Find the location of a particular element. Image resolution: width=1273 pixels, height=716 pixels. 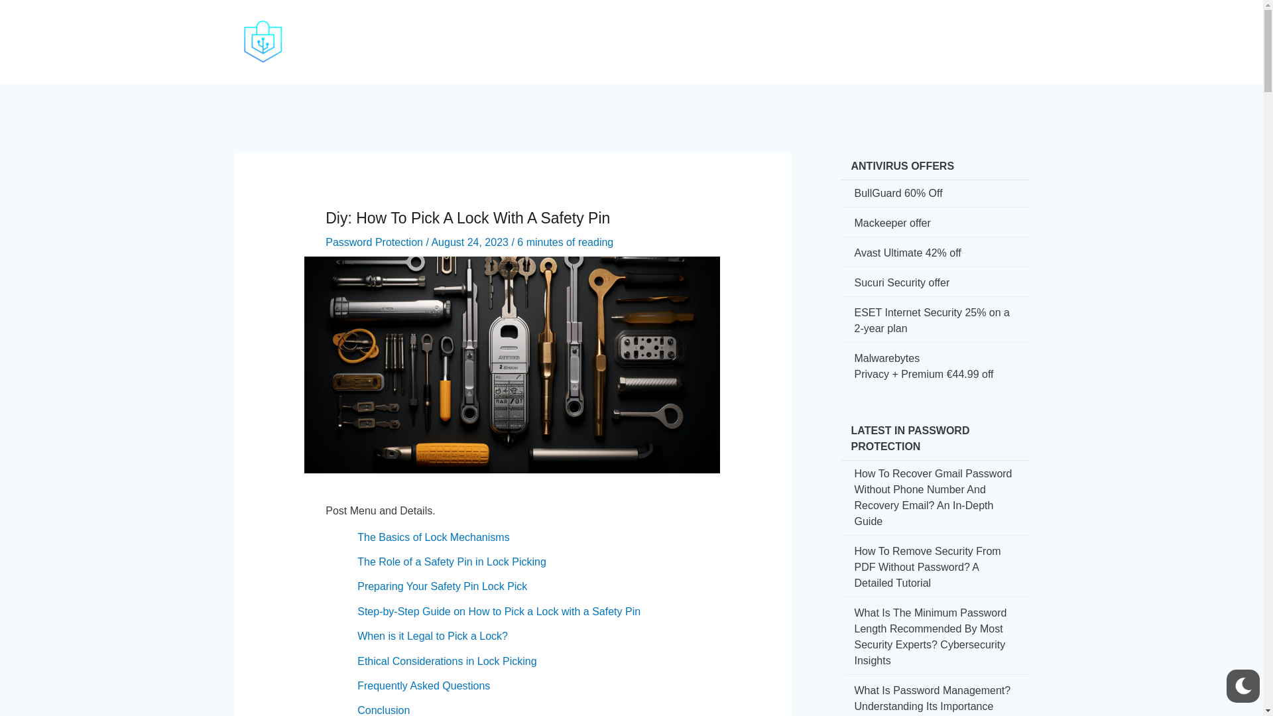

Misc is located at coordinates (981, 30).